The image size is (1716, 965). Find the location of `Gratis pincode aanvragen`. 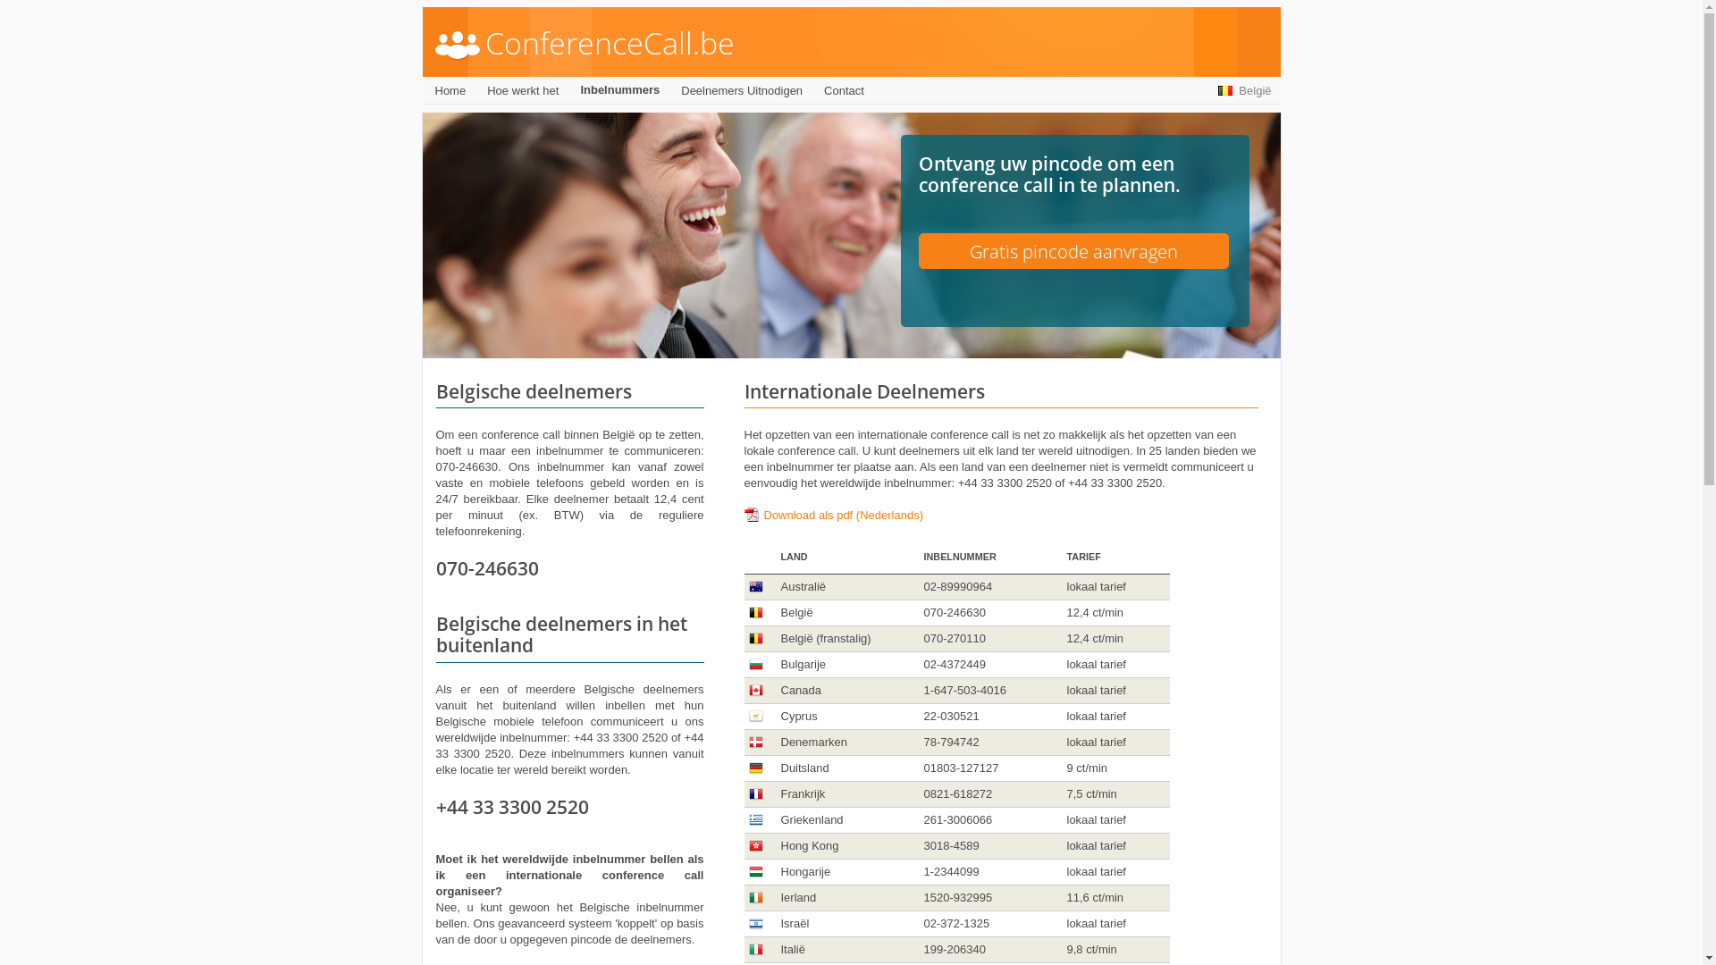

Gratis pincode aanvragen is located at coordinates (1074, 251).